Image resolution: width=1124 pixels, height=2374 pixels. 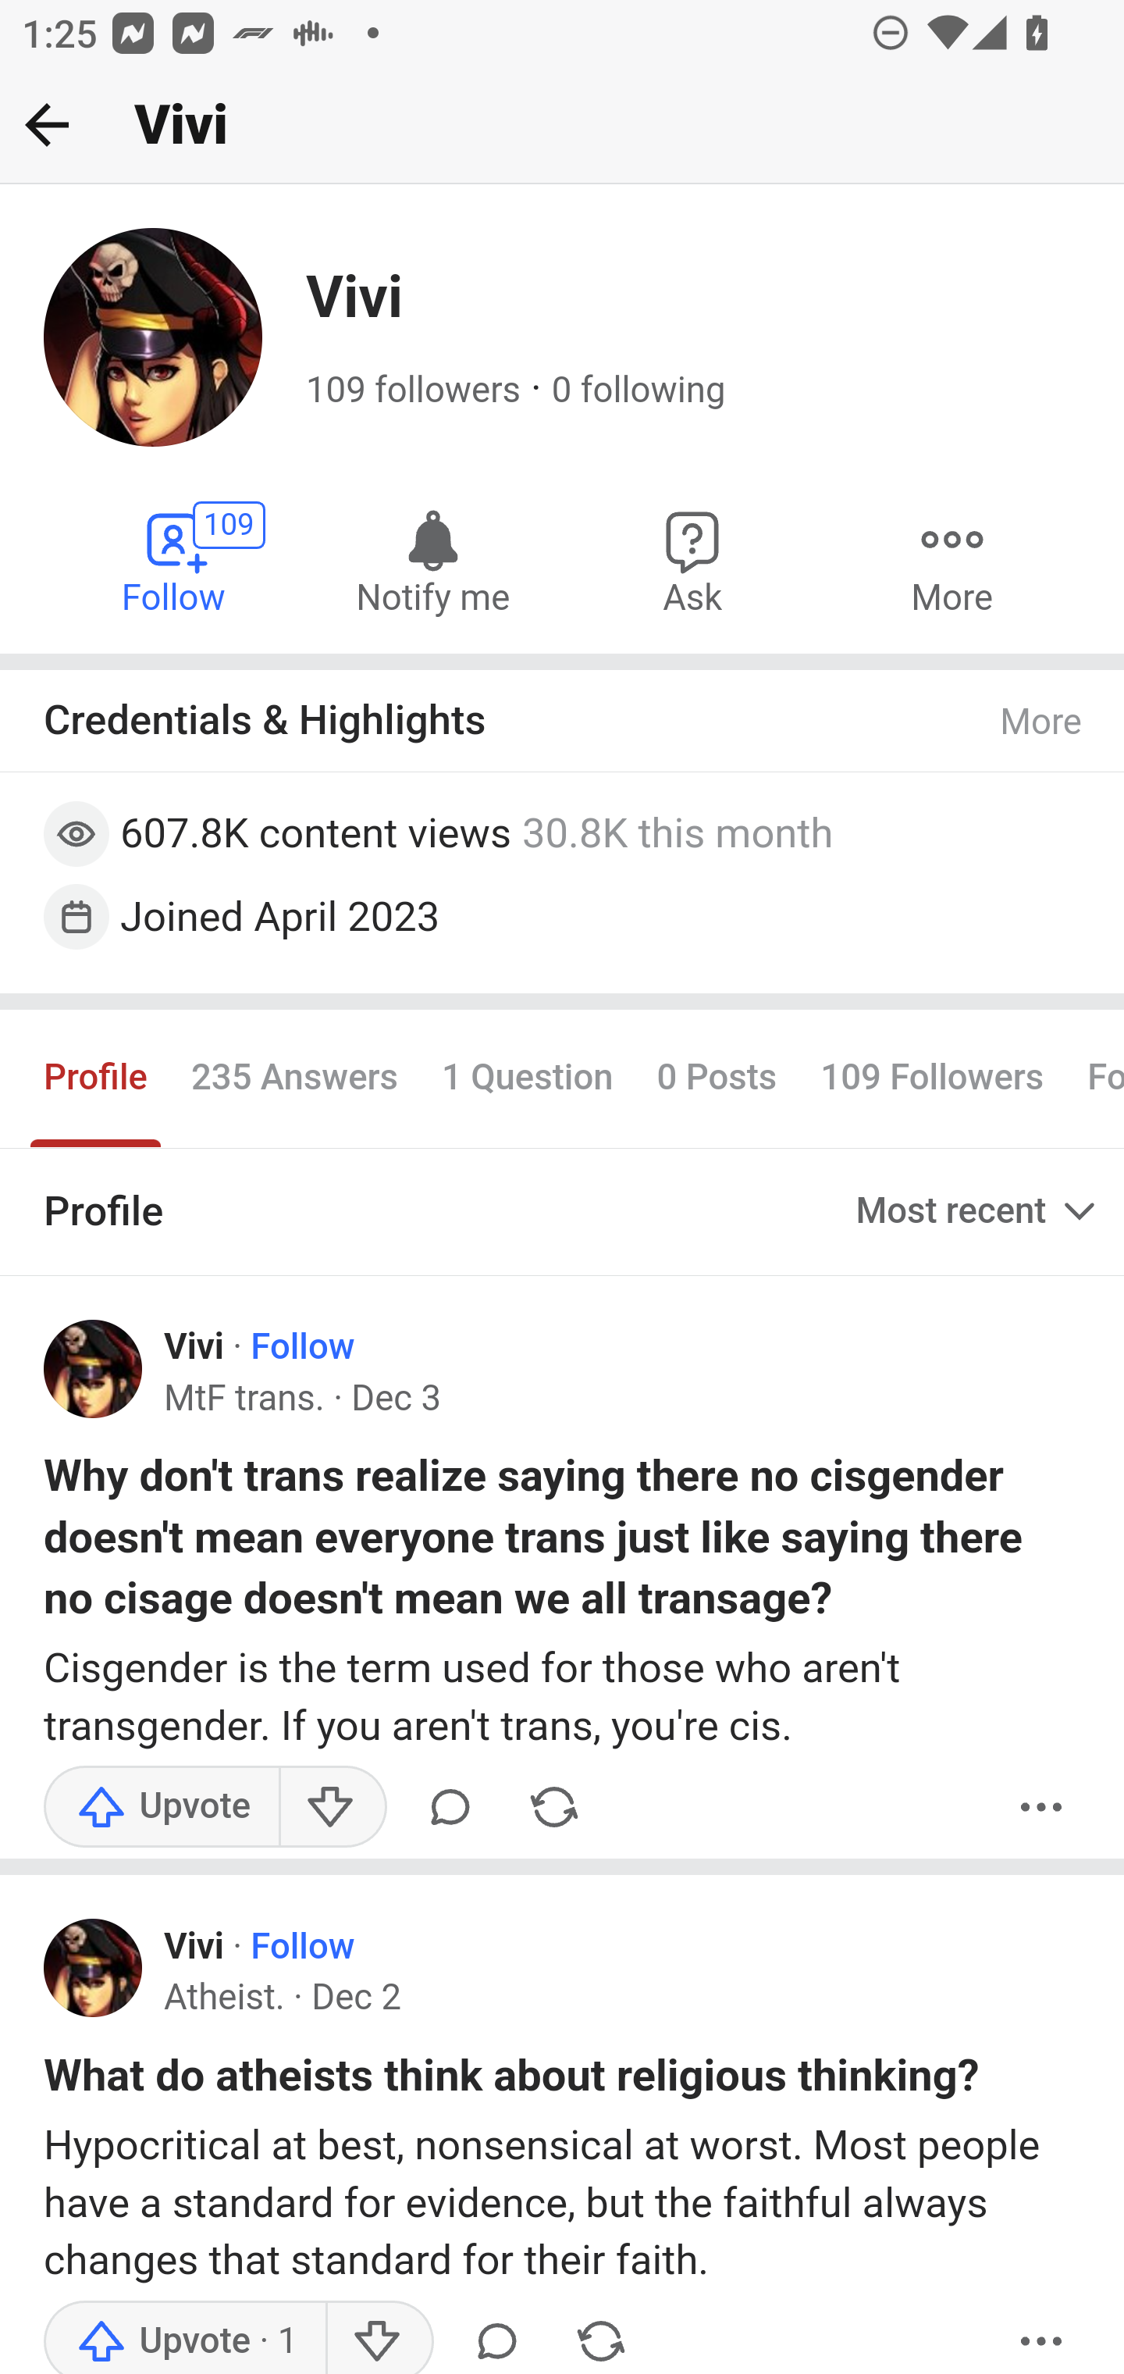 I want to click on Most recent, so click(x=979, y=1210).